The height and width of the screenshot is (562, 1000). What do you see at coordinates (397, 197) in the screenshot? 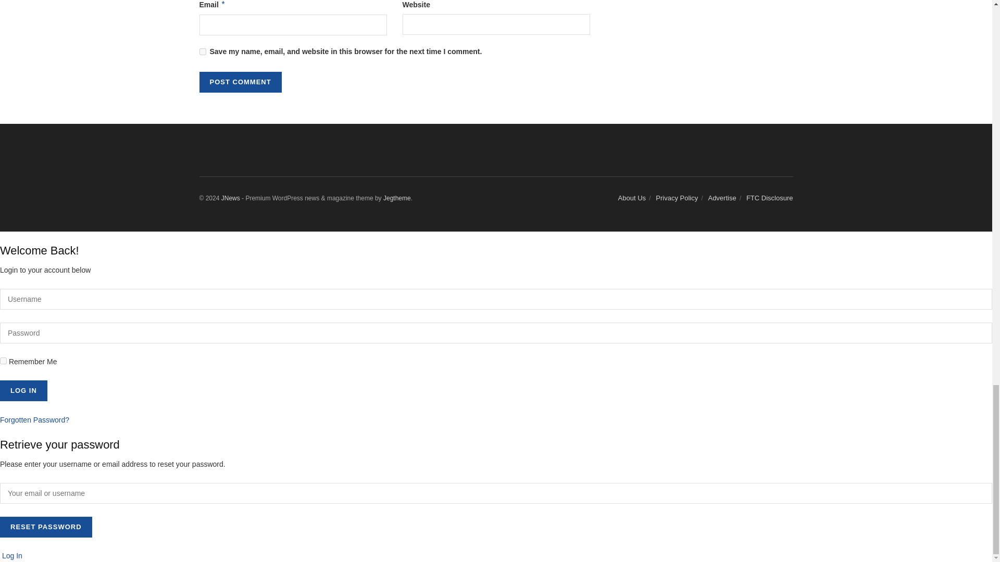
I see `Jegtheme` at bounding box center [397, 197].